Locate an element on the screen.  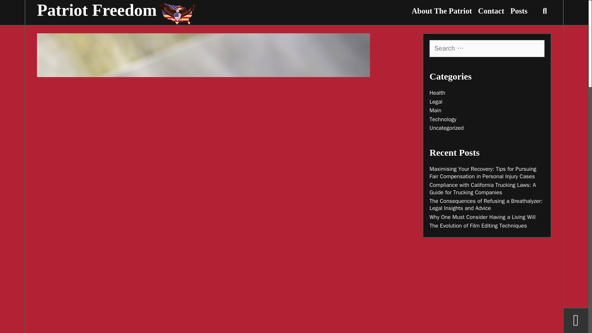
Contact is located at coordinates (491, 11).